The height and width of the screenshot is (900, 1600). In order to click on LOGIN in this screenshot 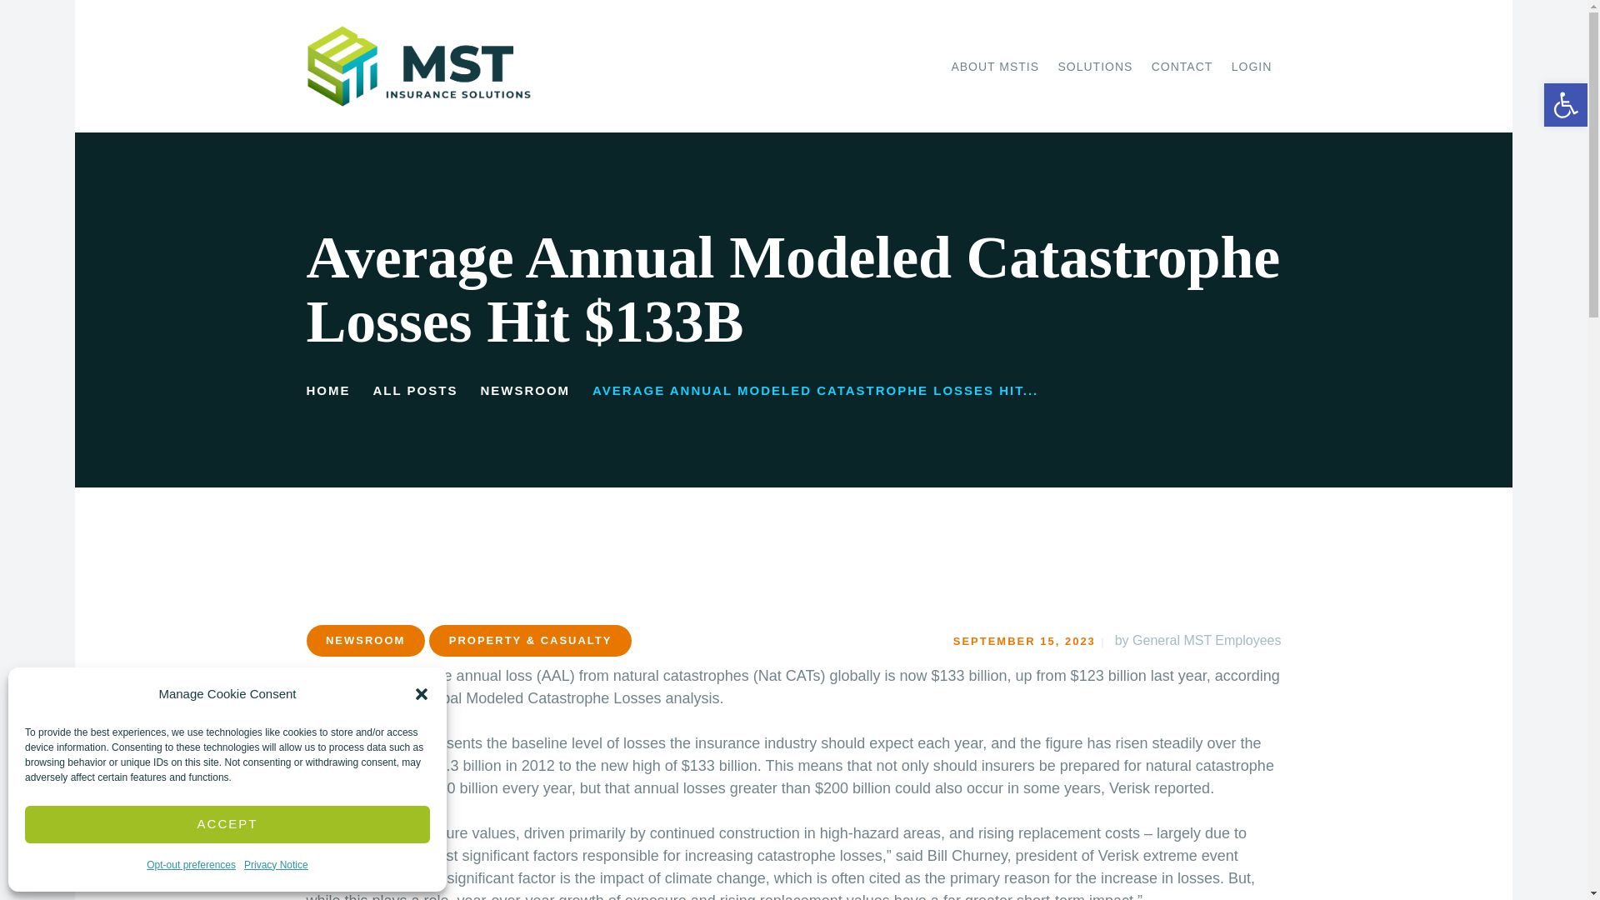, I will do `click(1252, 67)`.